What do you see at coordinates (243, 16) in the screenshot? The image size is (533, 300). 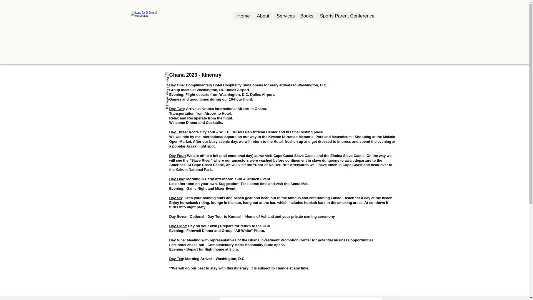 I see `Home` at bounding box center [243, 16].